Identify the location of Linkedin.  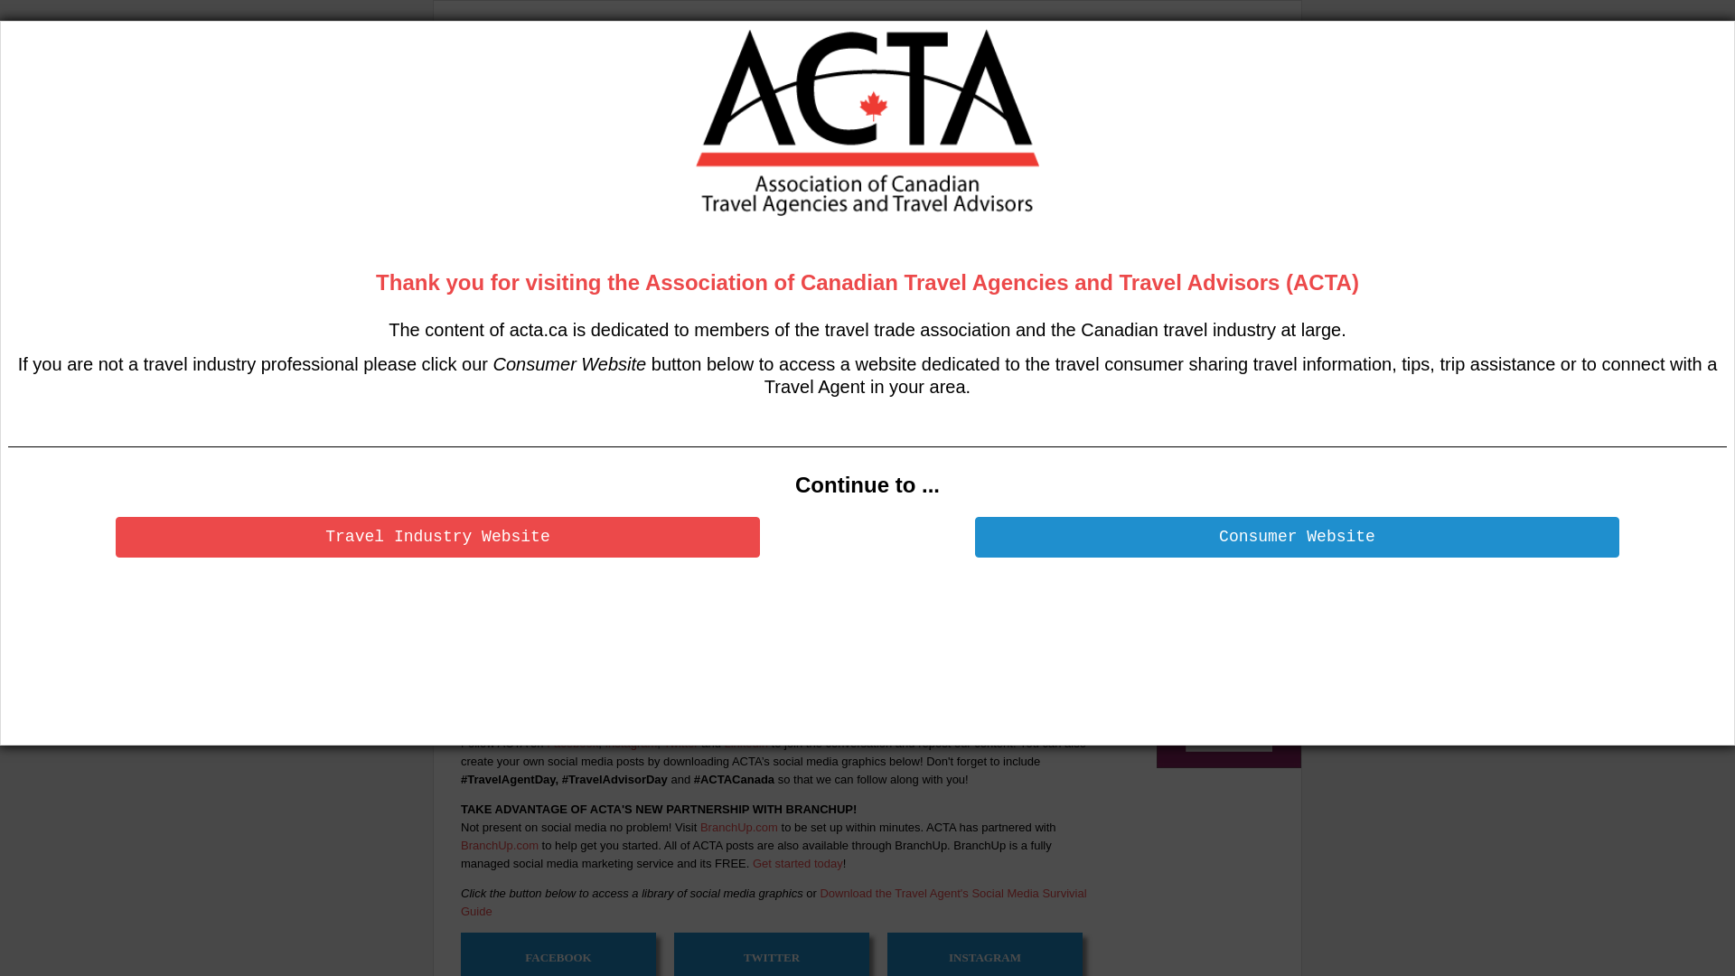
(746, 743).